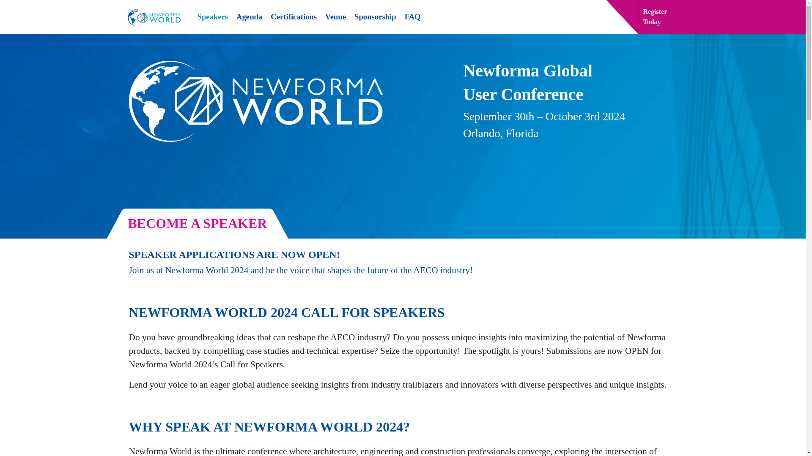 The width and height of the screenshot is (812, 456). I want to click on Agenda, so click(249, 17).